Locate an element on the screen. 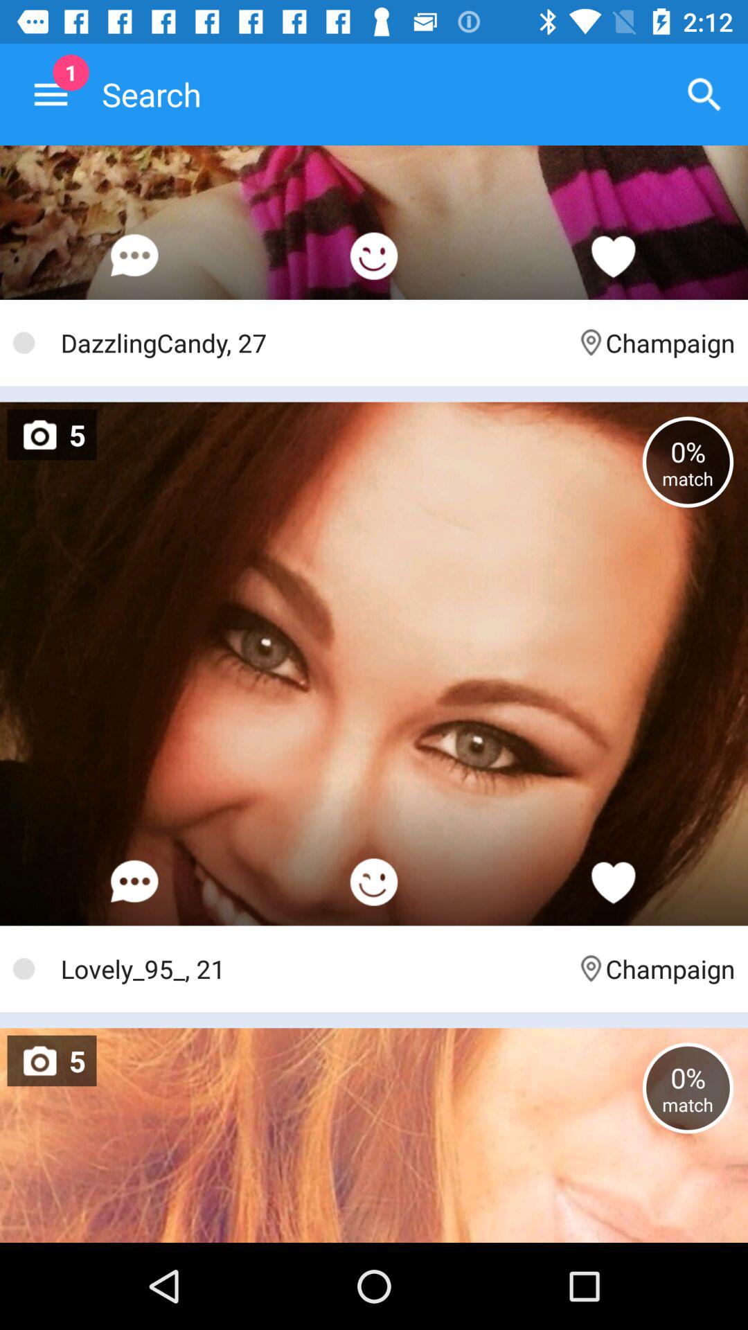 Image resolution: width=748 pixels, height=1330 pixels. click icon to the left of the champaign is located at coordinates (312, 968).